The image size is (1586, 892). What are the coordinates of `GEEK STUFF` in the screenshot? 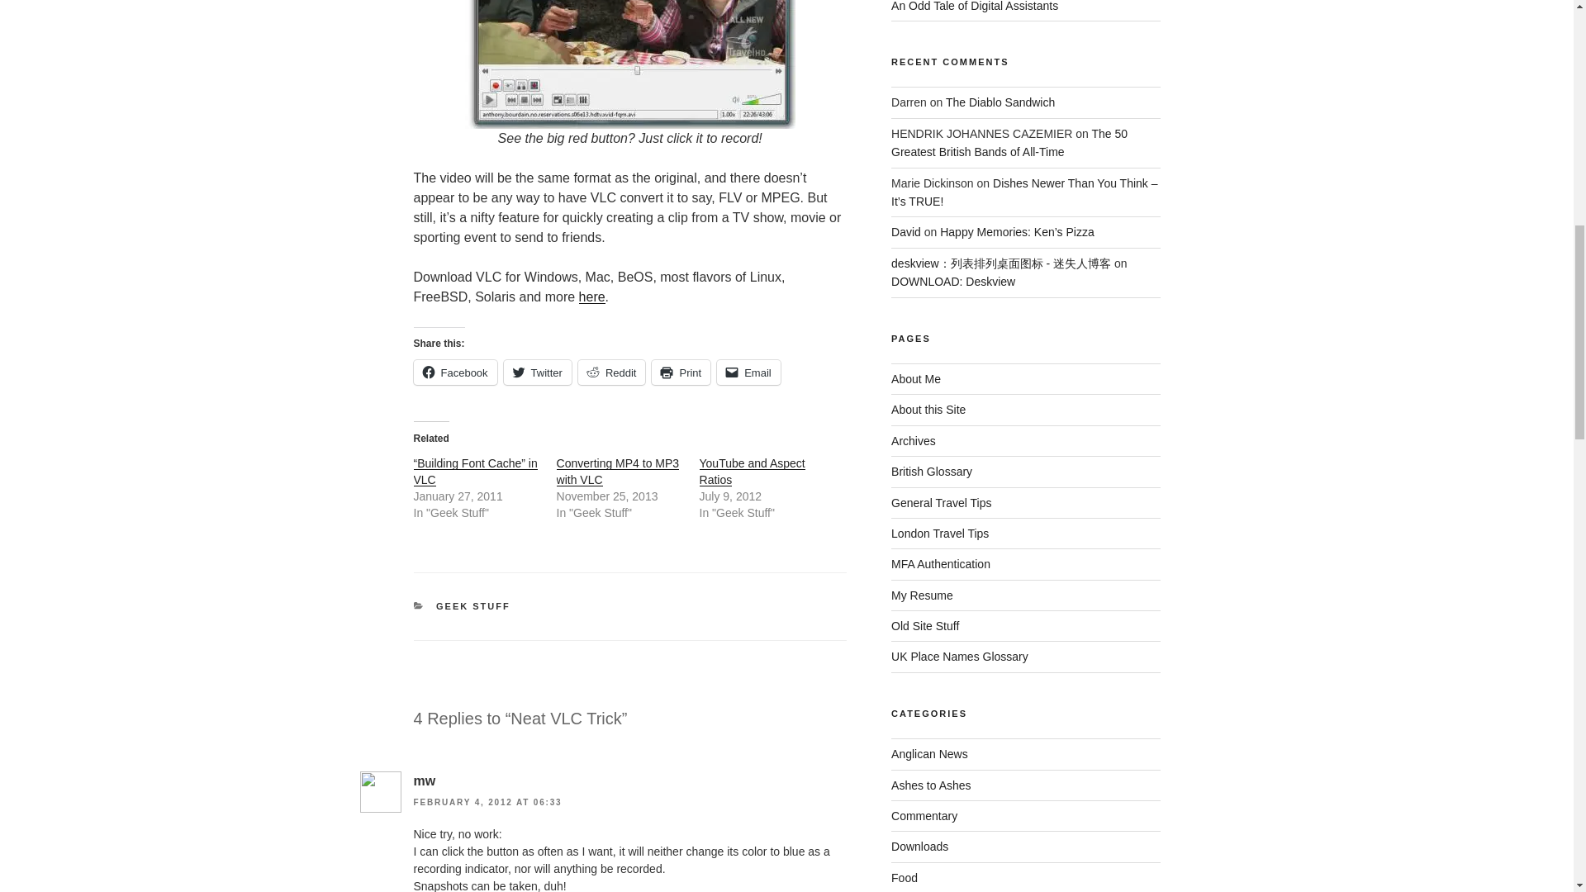 It's located at (473, 605).